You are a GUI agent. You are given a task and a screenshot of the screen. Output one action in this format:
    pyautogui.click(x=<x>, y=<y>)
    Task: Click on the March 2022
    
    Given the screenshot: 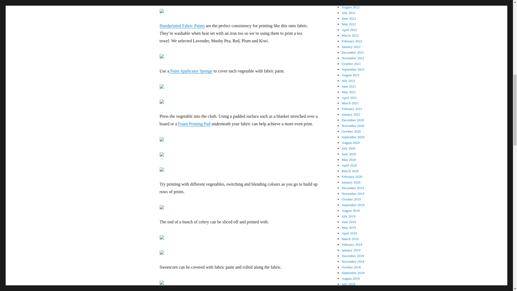 What is the action you would take?
    pyautogui.click(x=350, y=36)
    